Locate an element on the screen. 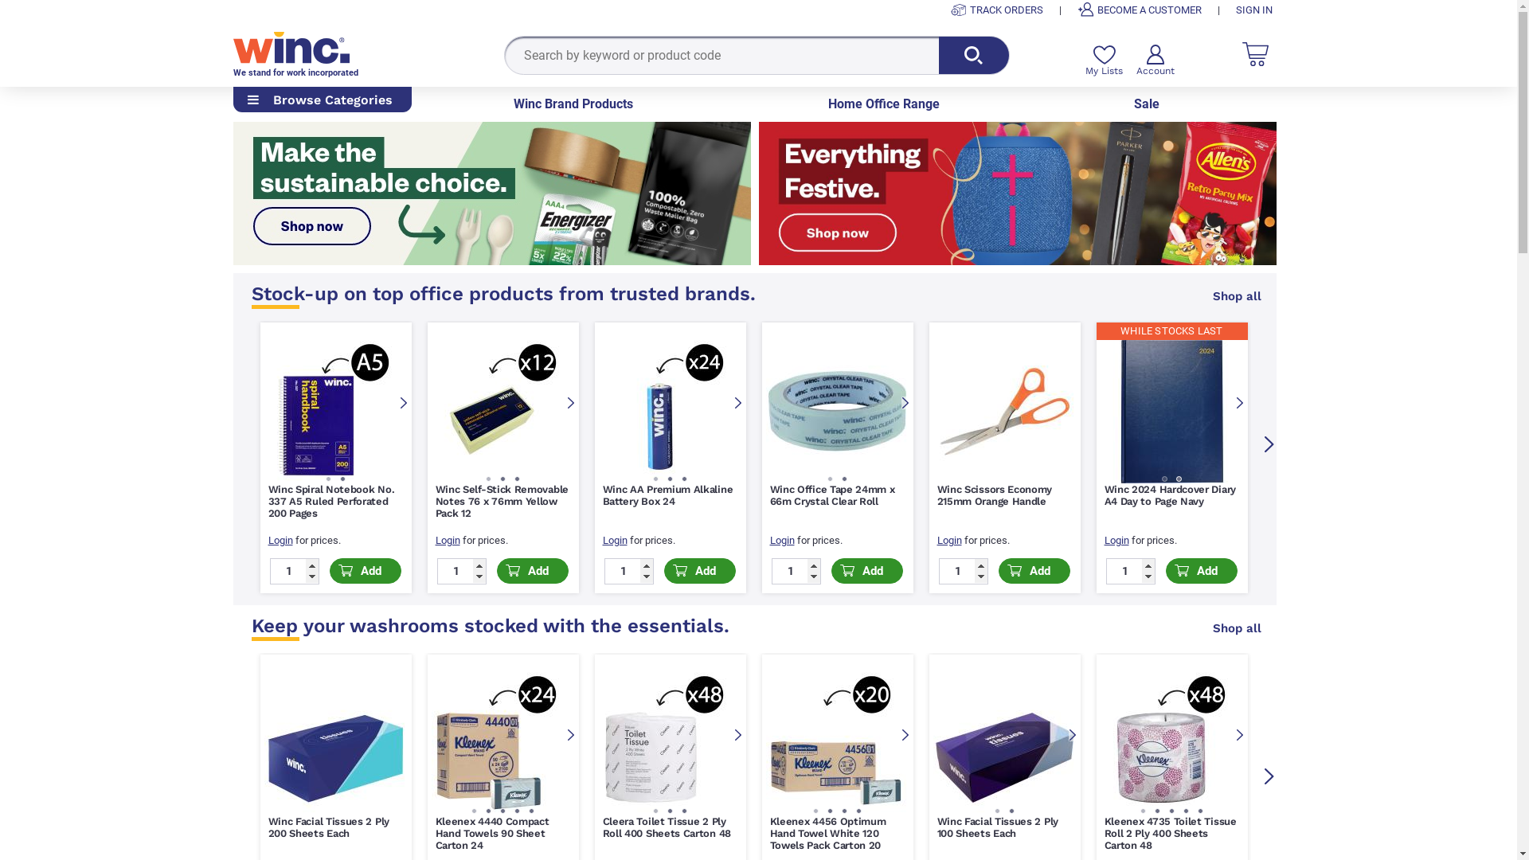 Image resolution: width=1529 pixels, height=860 pixels. Image 2 is located at coordinates (670, 479).